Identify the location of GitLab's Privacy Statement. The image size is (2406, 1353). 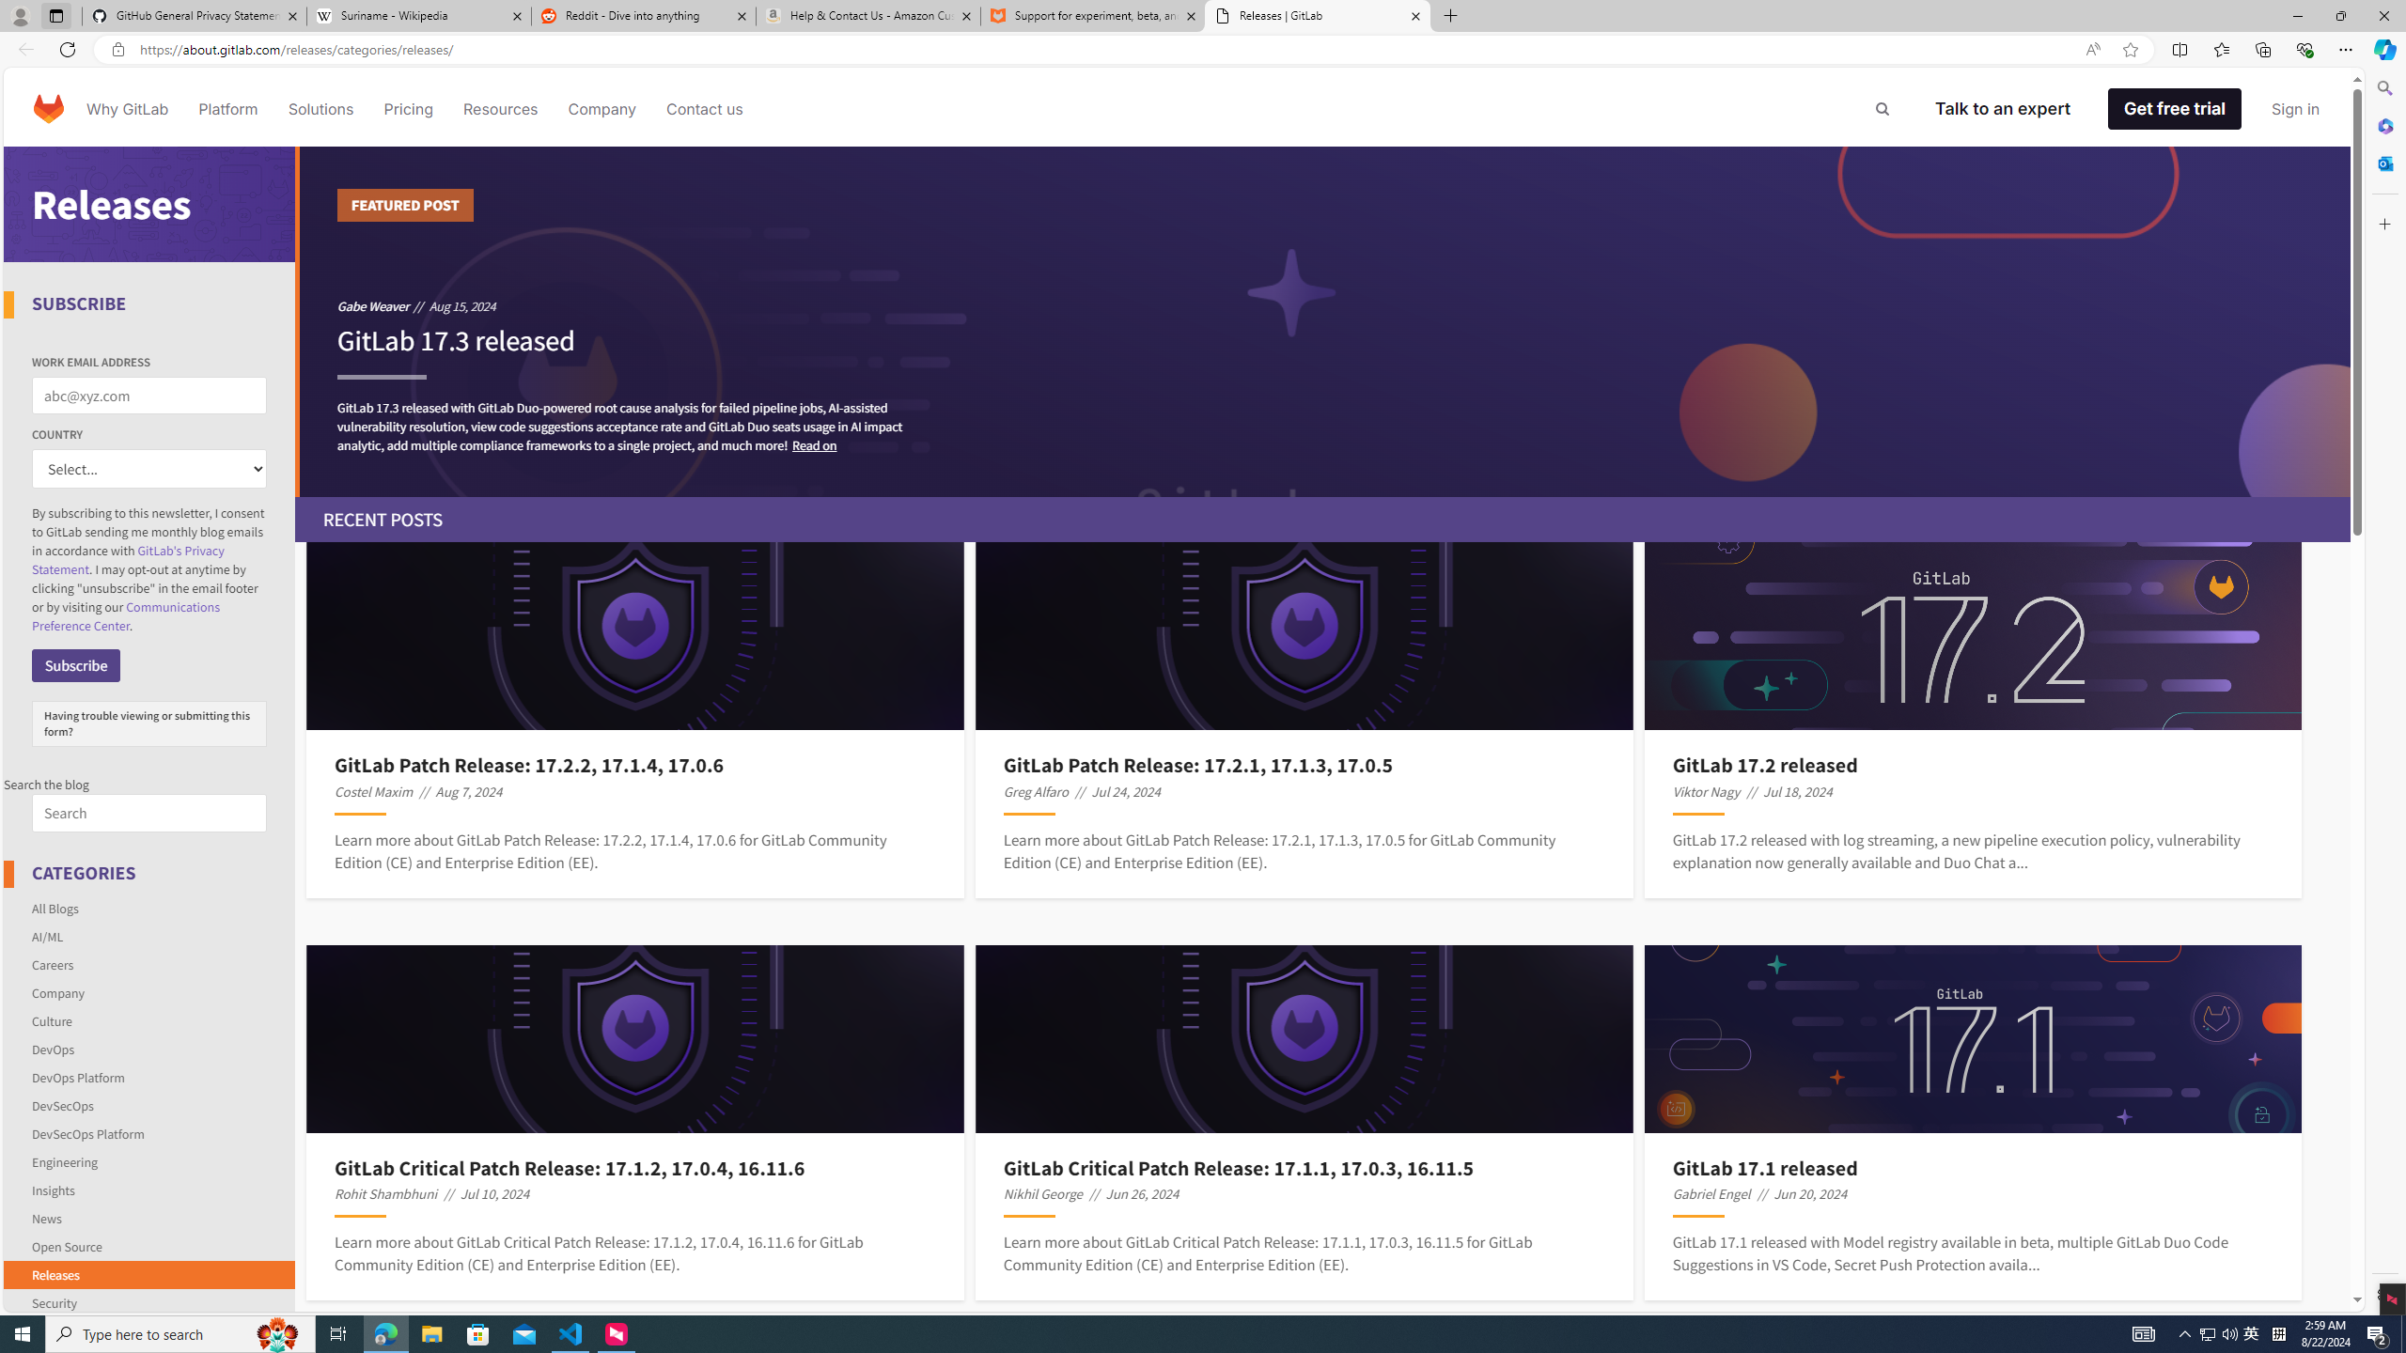
(128, 560).